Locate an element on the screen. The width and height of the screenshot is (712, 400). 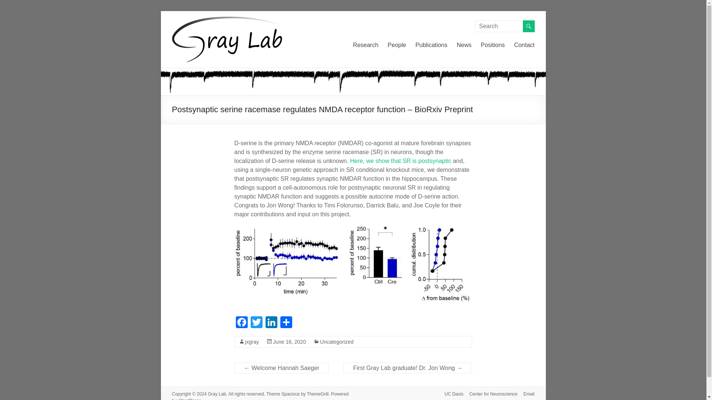
2:32 pm is located at coordinates (289, 341).